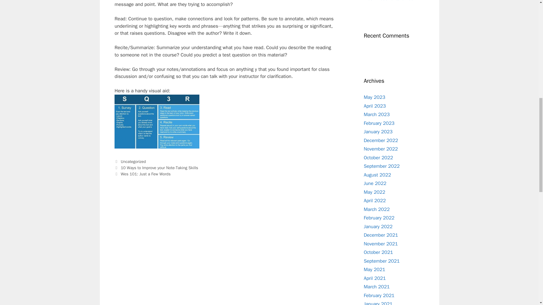 The image size is (543, 305). Describe the element at coordinates (133, 162) in the screenshot. I see `Uncategorized` at that location.